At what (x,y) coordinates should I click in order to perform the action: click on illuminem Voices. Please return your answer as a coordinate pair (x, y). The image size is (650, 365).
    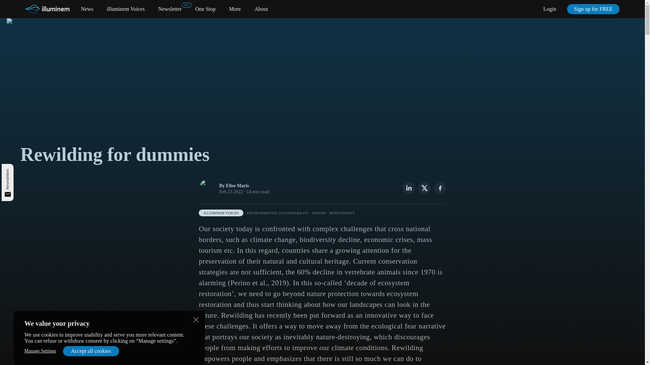
    Looking at the image, I should click on (126, 9).